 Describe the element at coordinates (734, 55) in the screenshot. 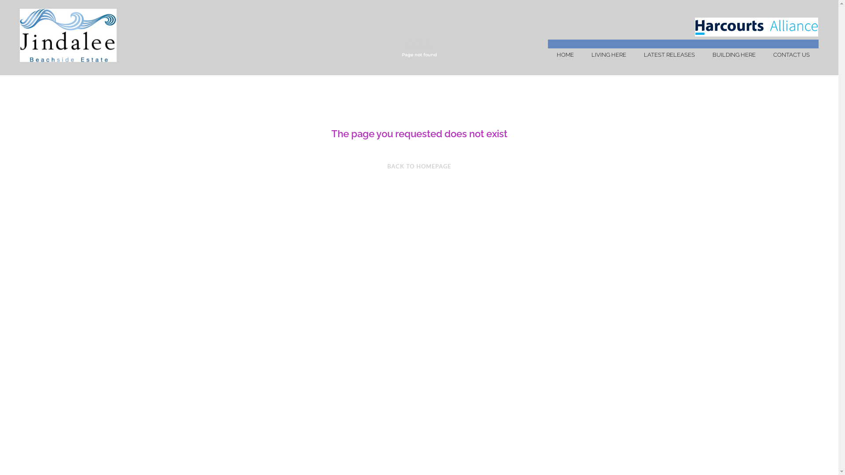

I see `BUILDING HERE` at that location.